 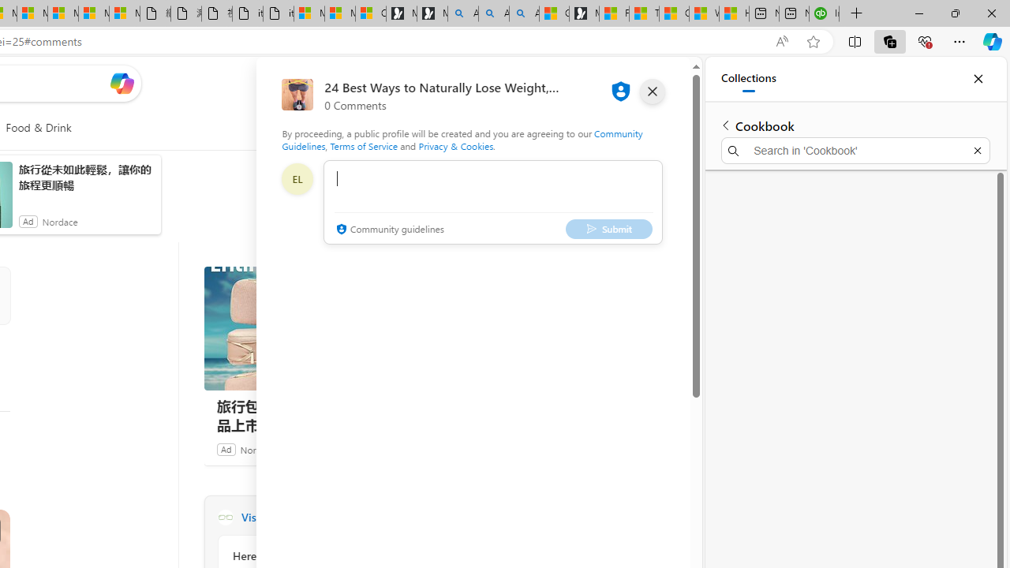 I want to click on Community guidelines, so click(x=388, y=230).